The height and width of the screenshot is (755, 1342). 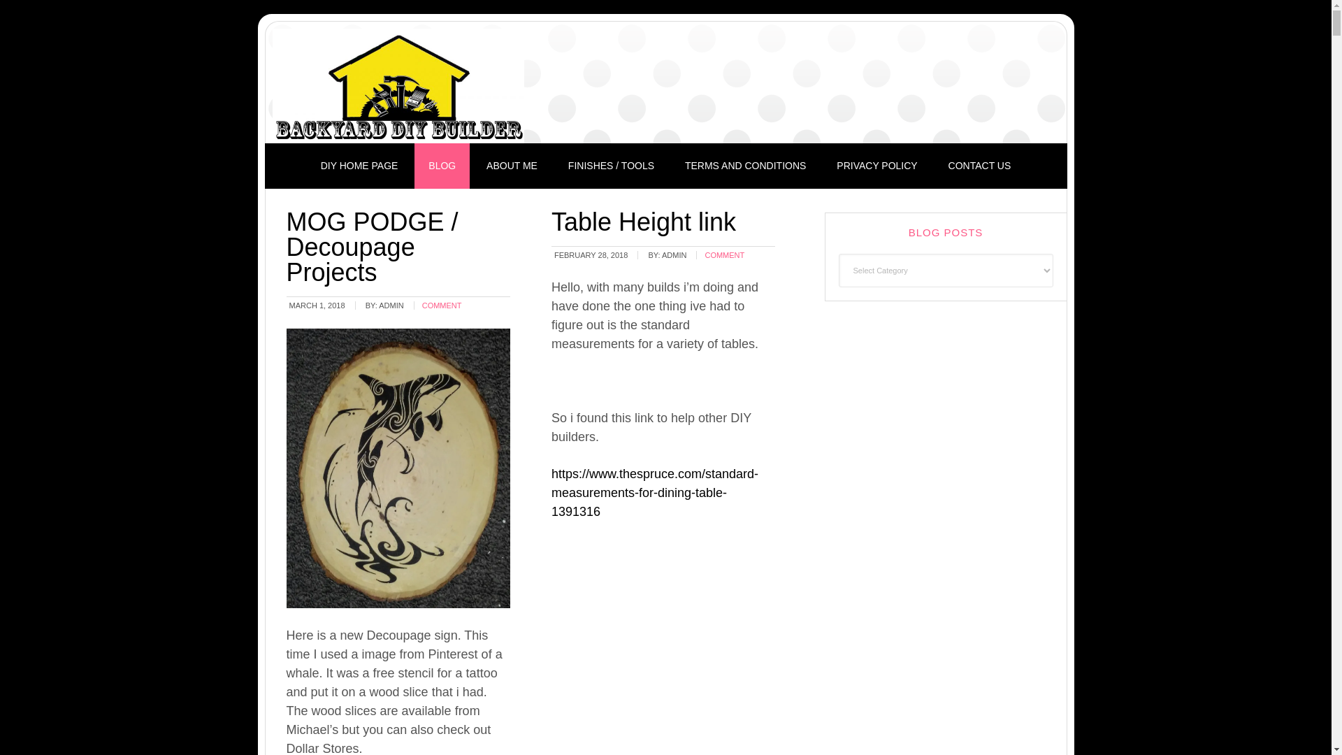 I want to click on TERMS AND CONDITIONS, so click(x=745, y=166).